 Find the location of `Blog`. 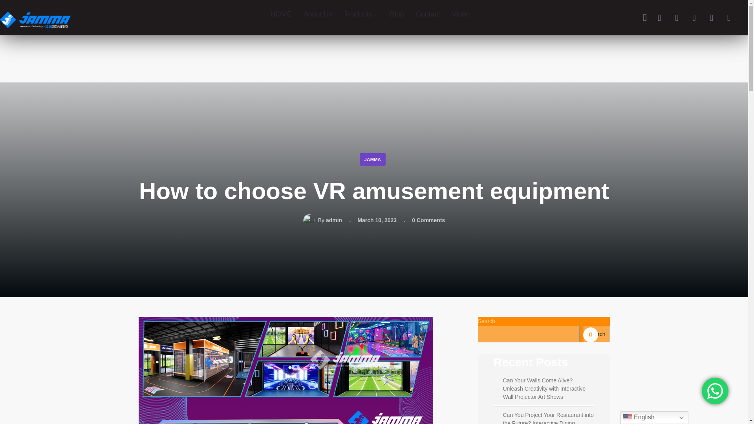

Blog is located at coordinates (397, 14).